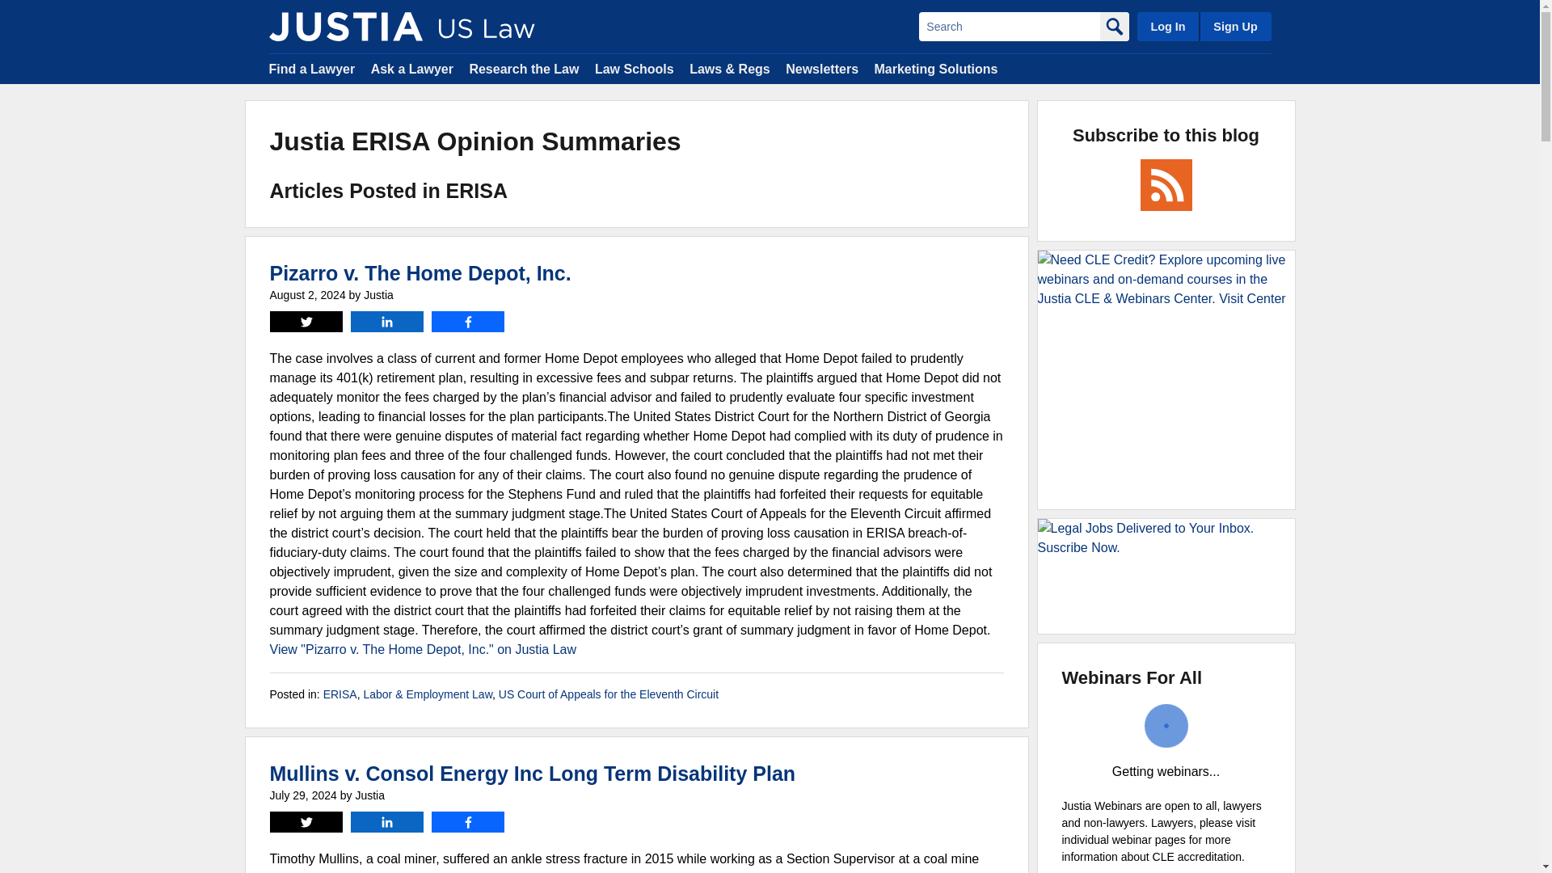 The width and height of the screenshot is (1552, 873). What do you see at coordinates (420, 273) in the screenshot?
I see `Permalink to Pizarro v. The Home Depot, Inc.` at bounding box center [420, 273].